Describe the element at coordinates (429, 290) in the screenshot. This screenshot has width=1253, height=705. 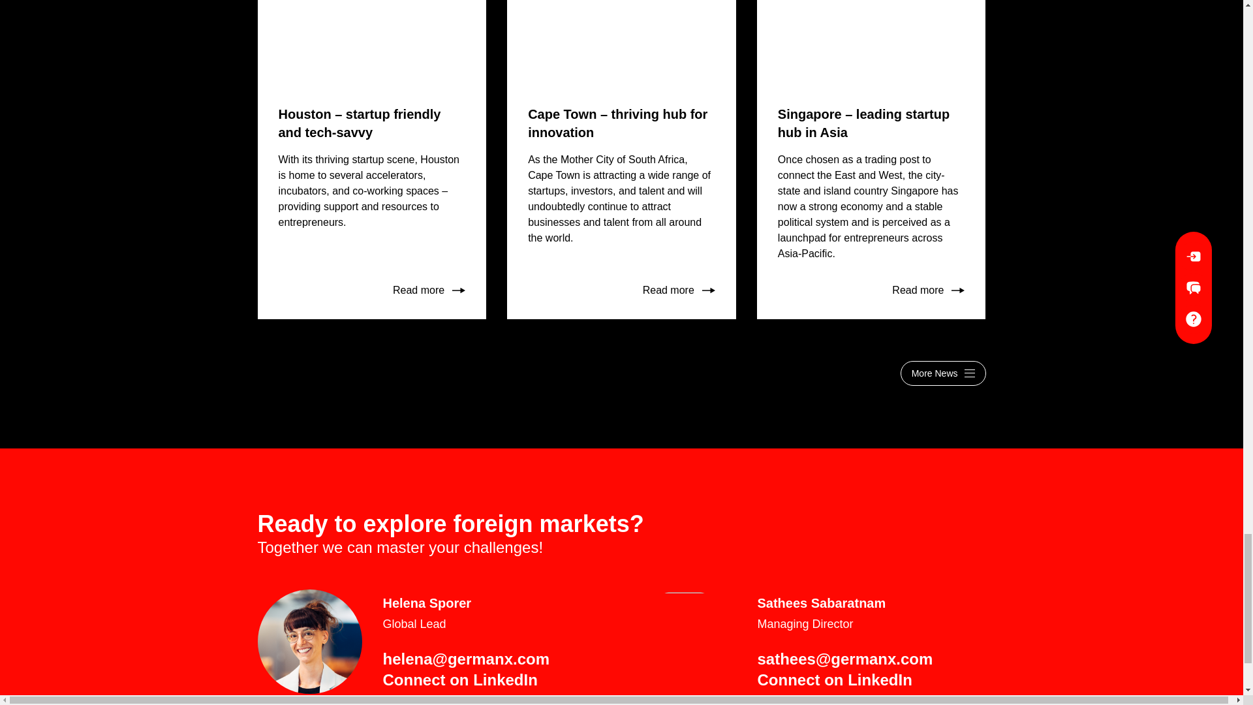
I see `Read more` at that location.